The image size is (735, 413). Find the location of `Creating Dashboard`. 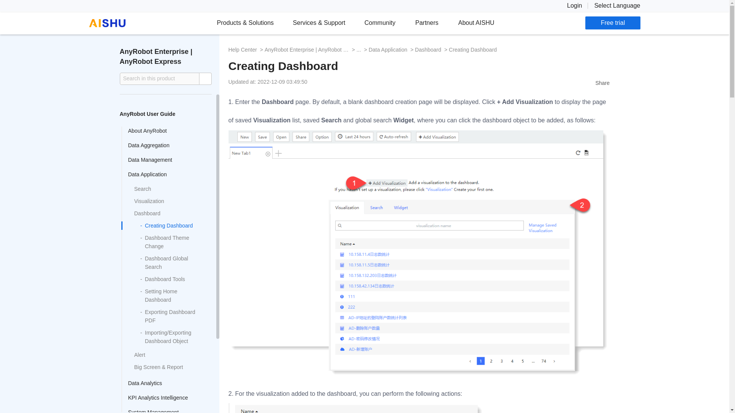

Creating Dashboard is located at coordinates (473, 50).